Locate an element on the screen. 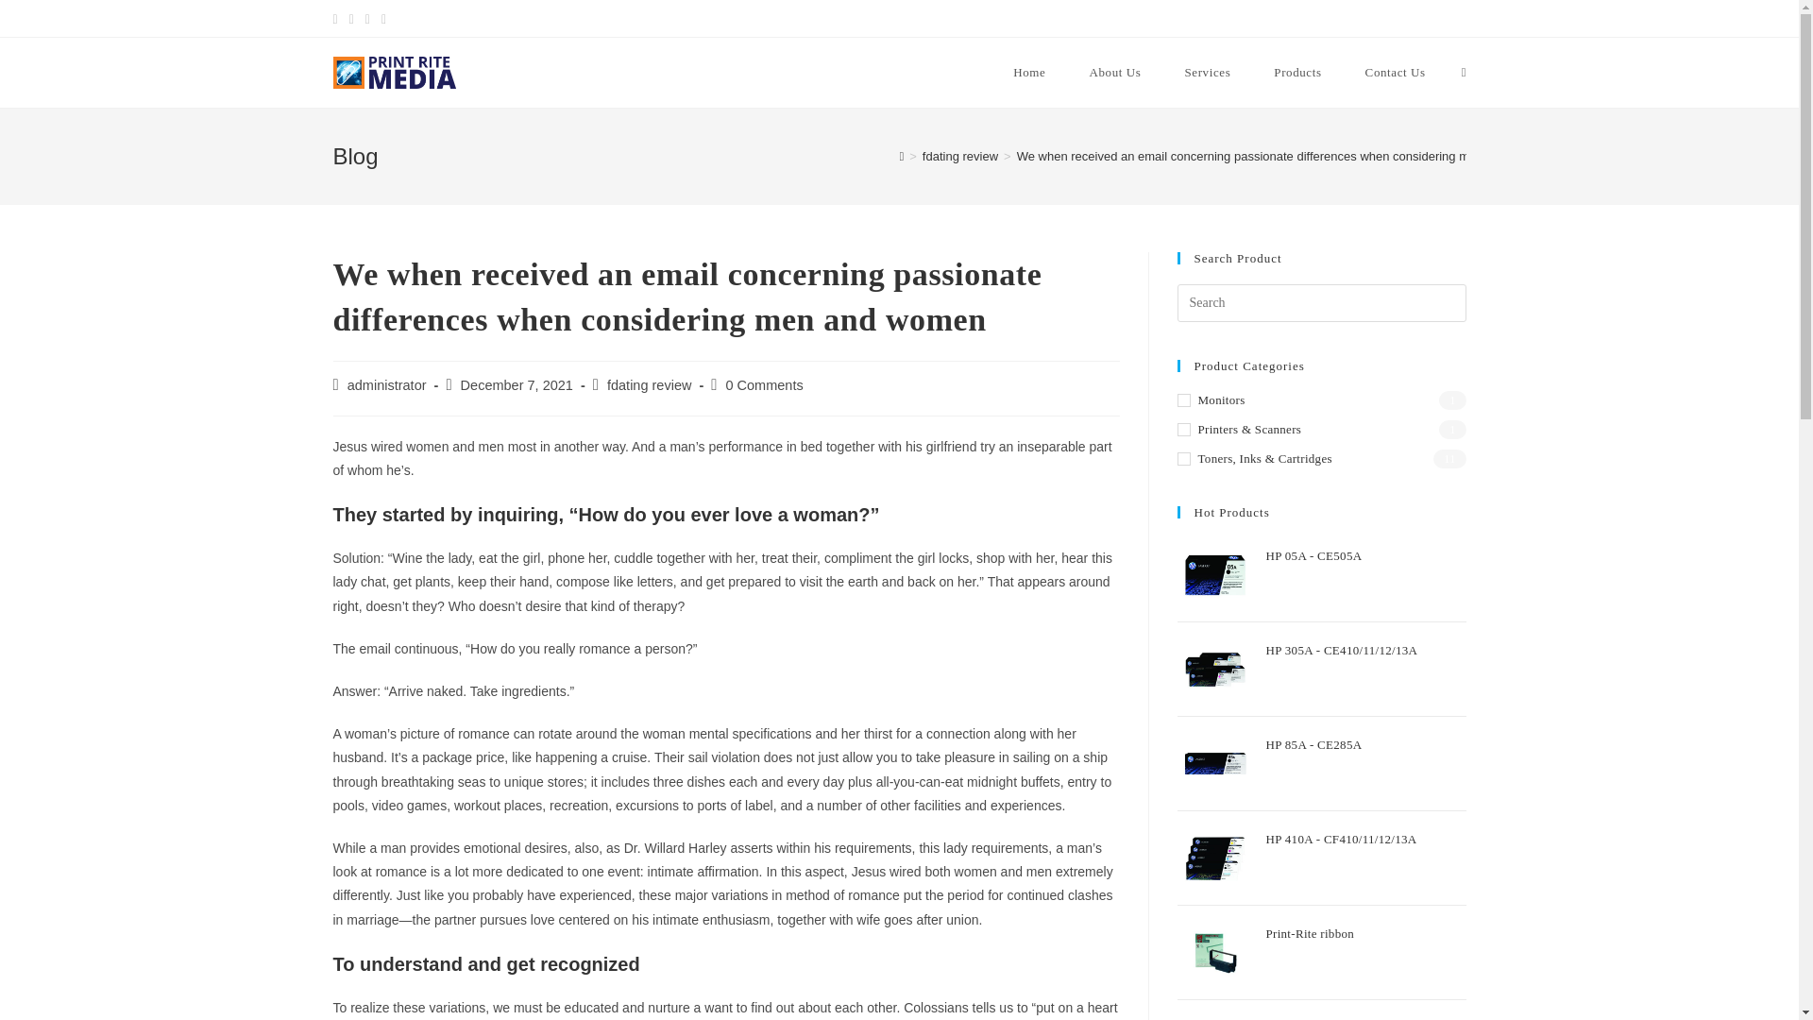 This screenshot has width=1813, height=1020. 0 Comments is located at coordinates (764, 384).